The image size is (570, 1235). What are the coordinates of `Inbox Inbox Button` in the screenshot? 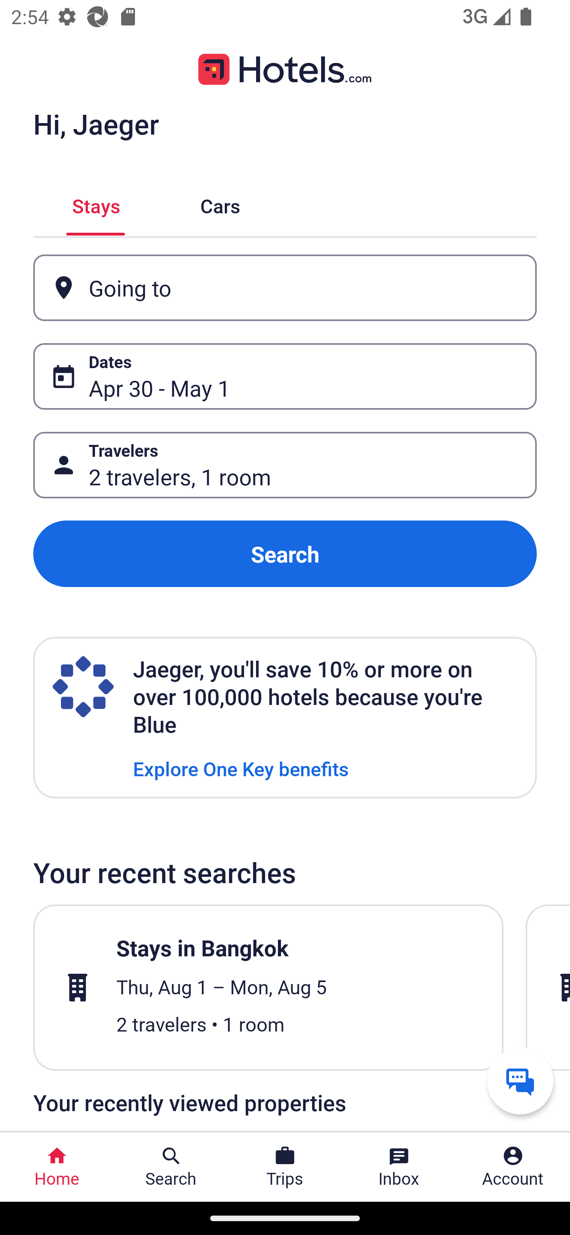 It's located at (399, 1167).